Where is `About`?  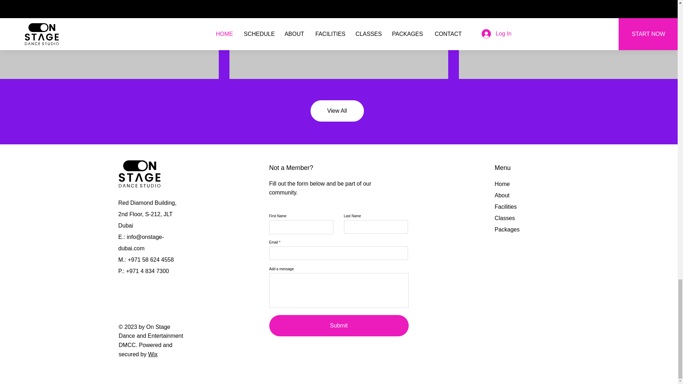
About is located at coordinates (502, 196).